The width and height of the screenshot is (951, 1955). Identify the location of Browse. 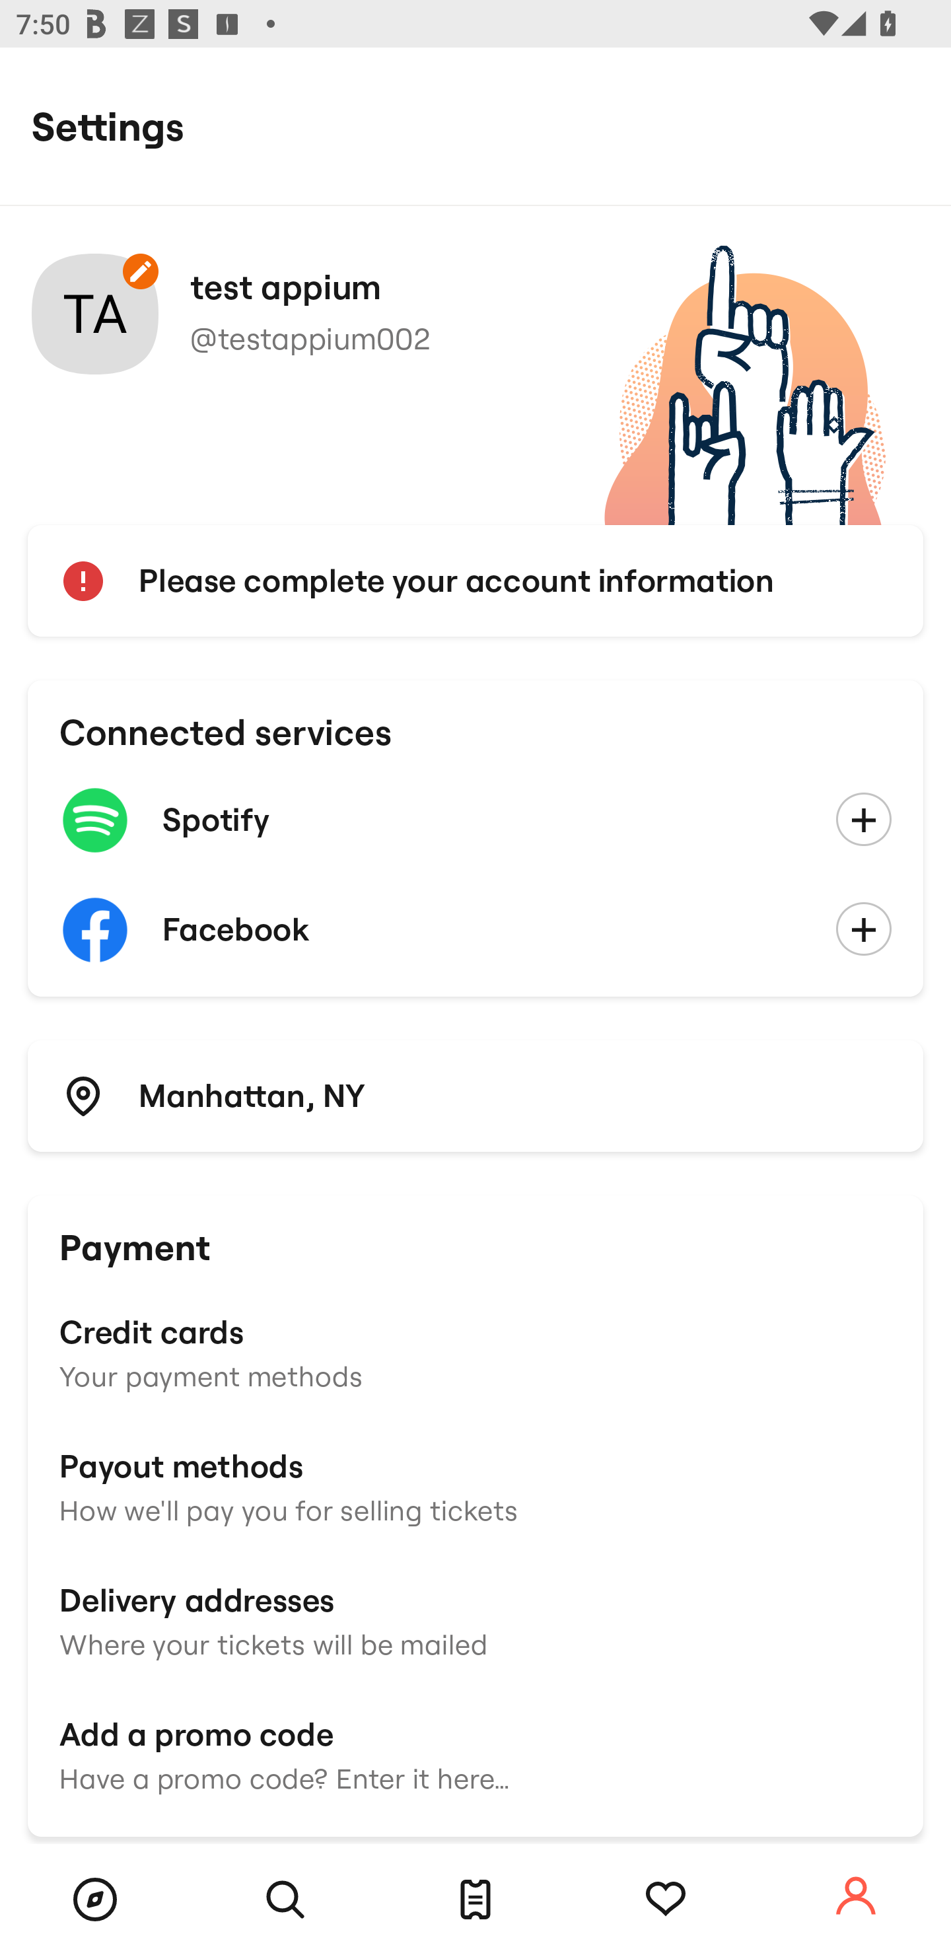
(95, 1900).